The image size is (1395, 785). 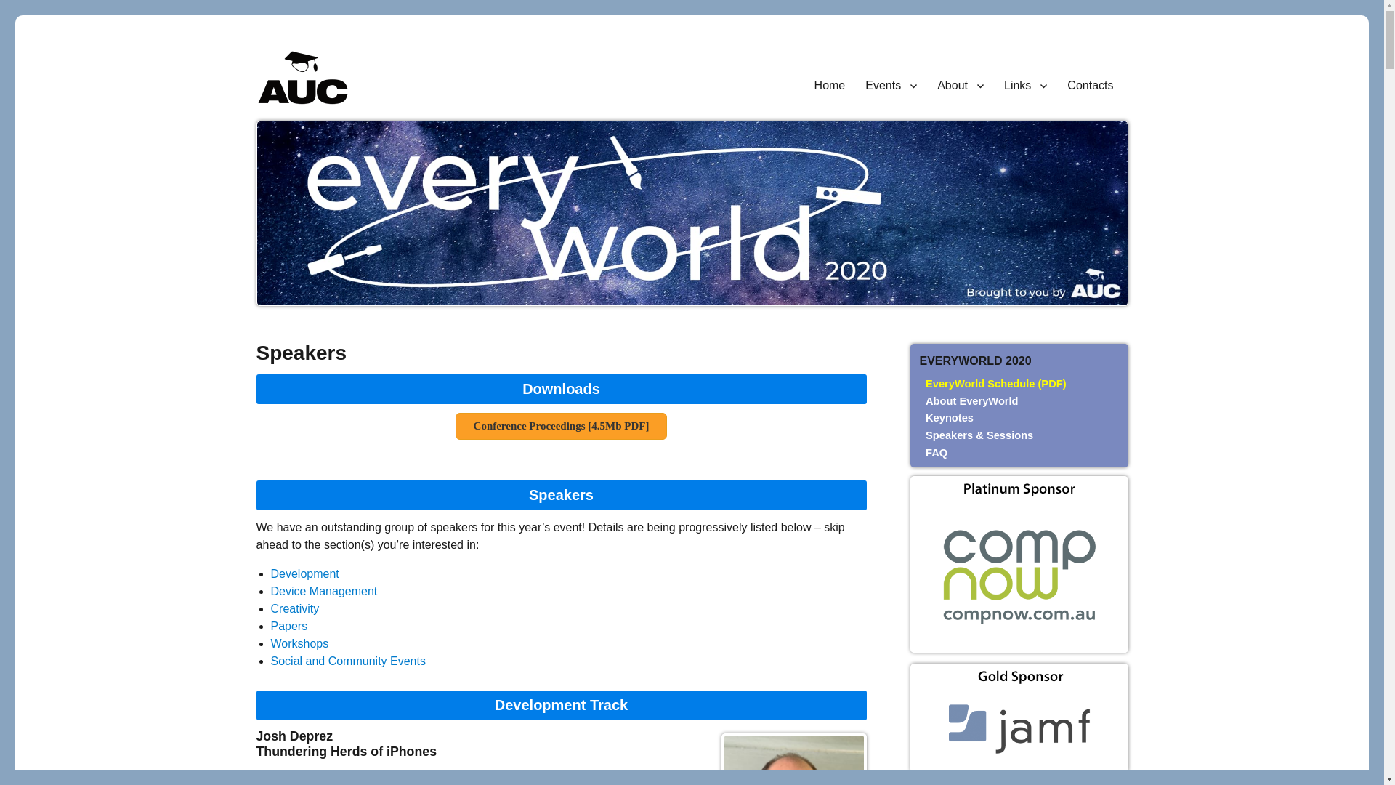 What do you see at coordinates (304, 574) in the screenshot?
I see `Development` at bounding box center [304, 574].